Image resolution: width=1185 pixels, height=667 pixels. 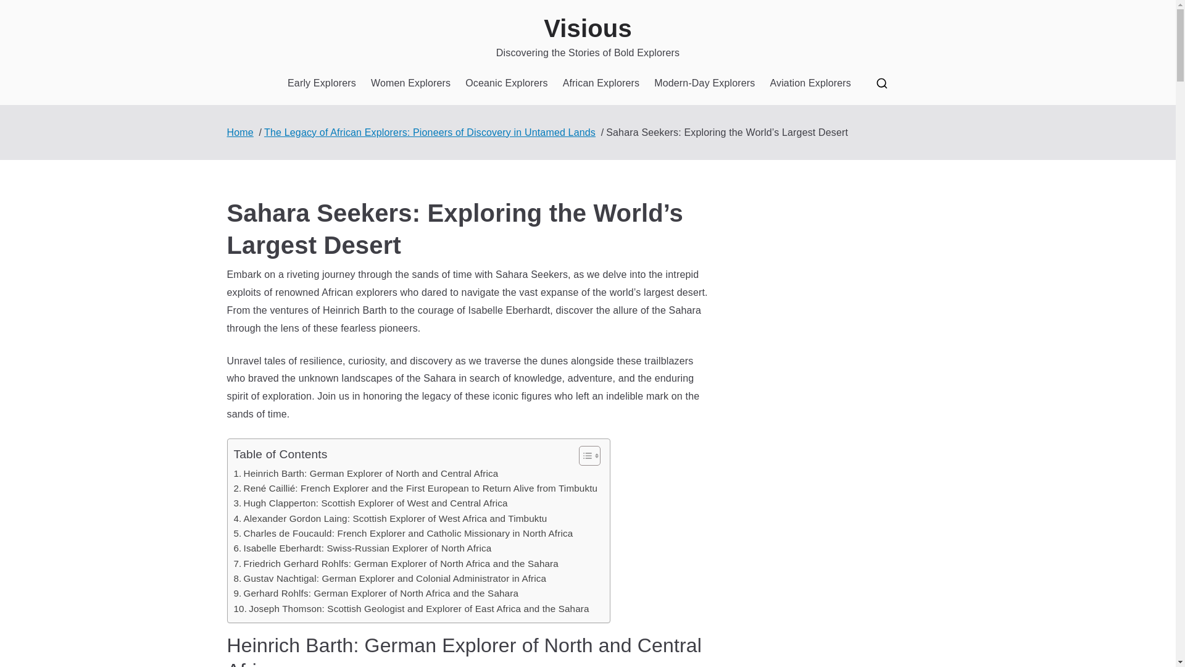 What do you see at coordinates (810, 83) in the screenshot?
I see `Aviation Explorers` at bounding box center [810, 83].